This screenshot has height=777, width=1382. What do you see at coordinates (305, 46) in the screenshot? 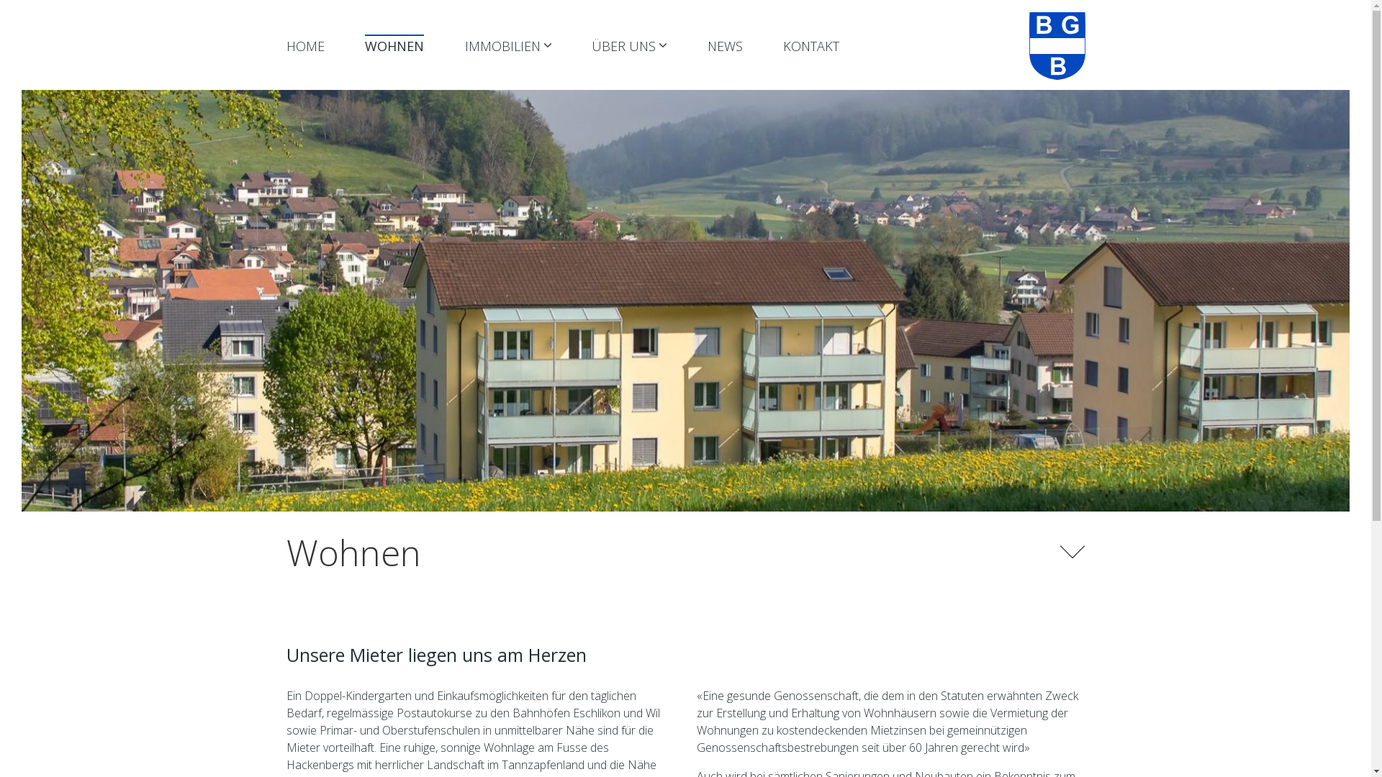
I see `HOME` at bounding box center [305, 46].